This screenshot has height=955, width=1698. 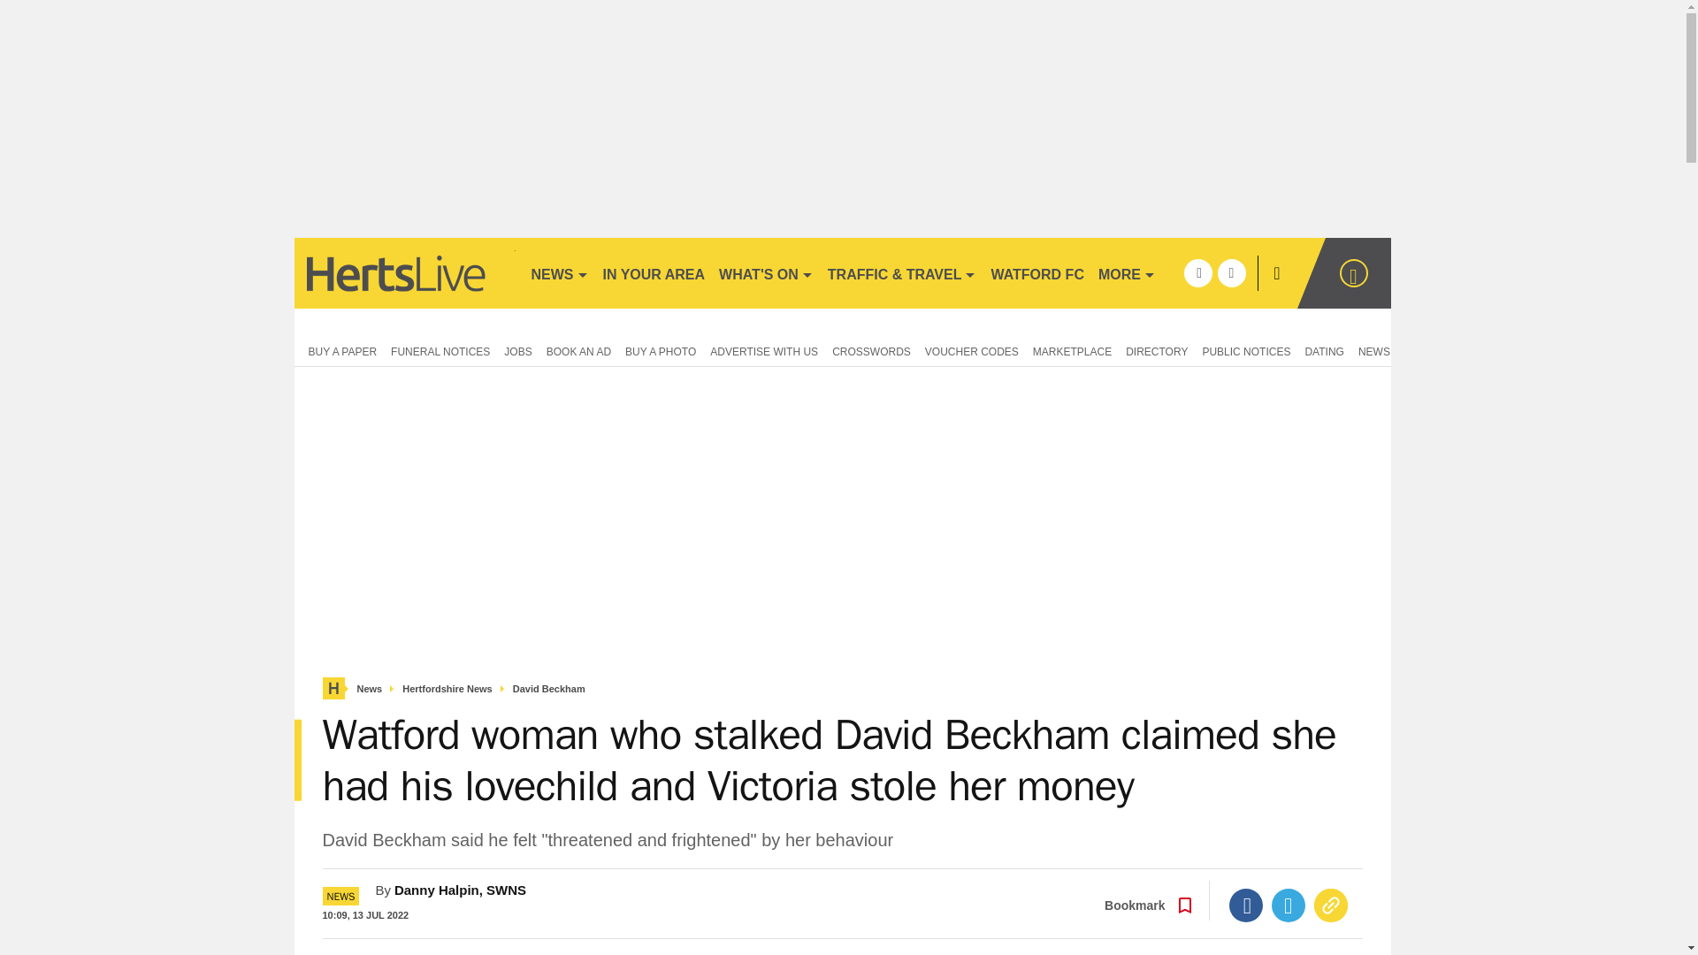 I want to click on twitter, so click(x=1231, y=272).